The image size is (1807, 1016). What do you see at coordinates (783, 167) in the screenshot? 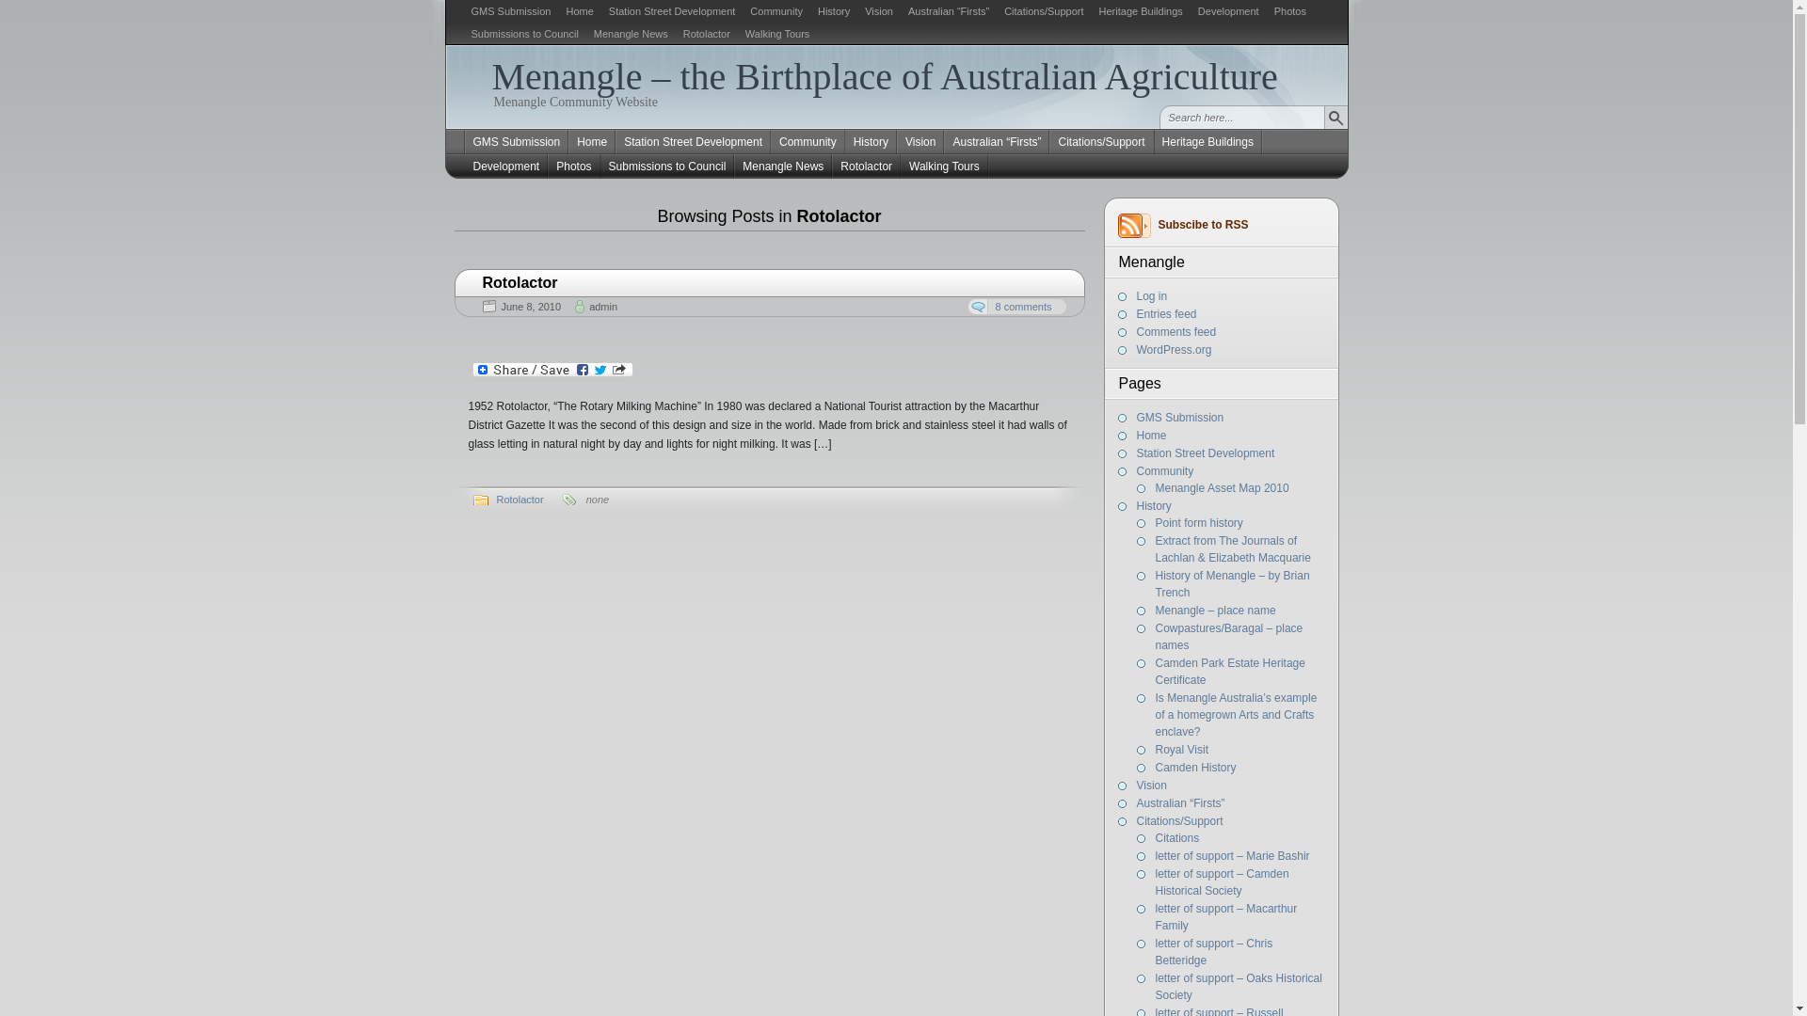
I see `Menangle News` at bounding box center [783, 167].